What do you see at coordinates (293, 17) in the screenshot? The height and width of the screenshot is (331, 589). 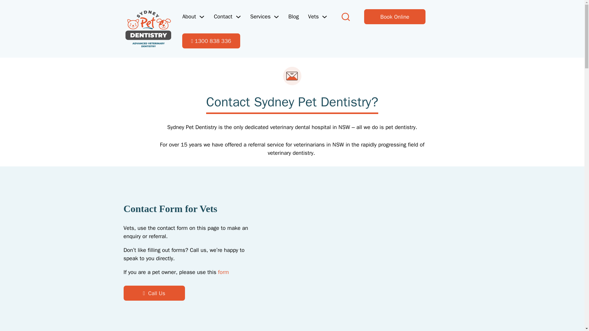 I see `Blog` at bounding box center [293, 17].